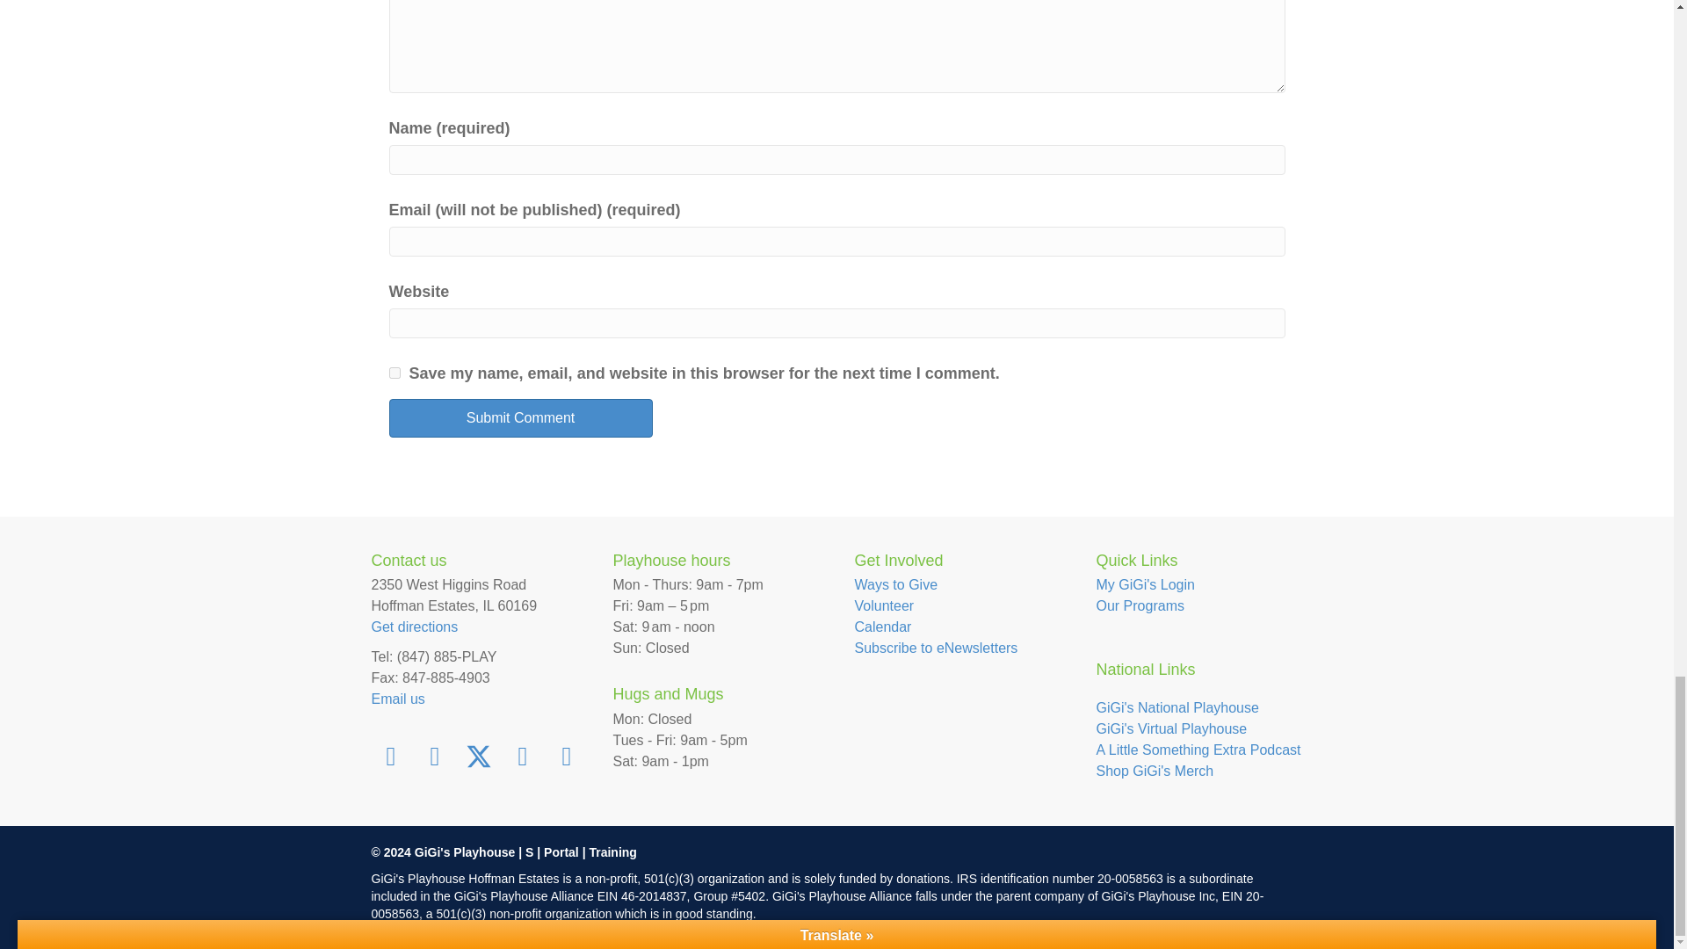 Image resolution: width=1687 pixels, height=949 pixels. I want to click on yes, so click(394, 373).